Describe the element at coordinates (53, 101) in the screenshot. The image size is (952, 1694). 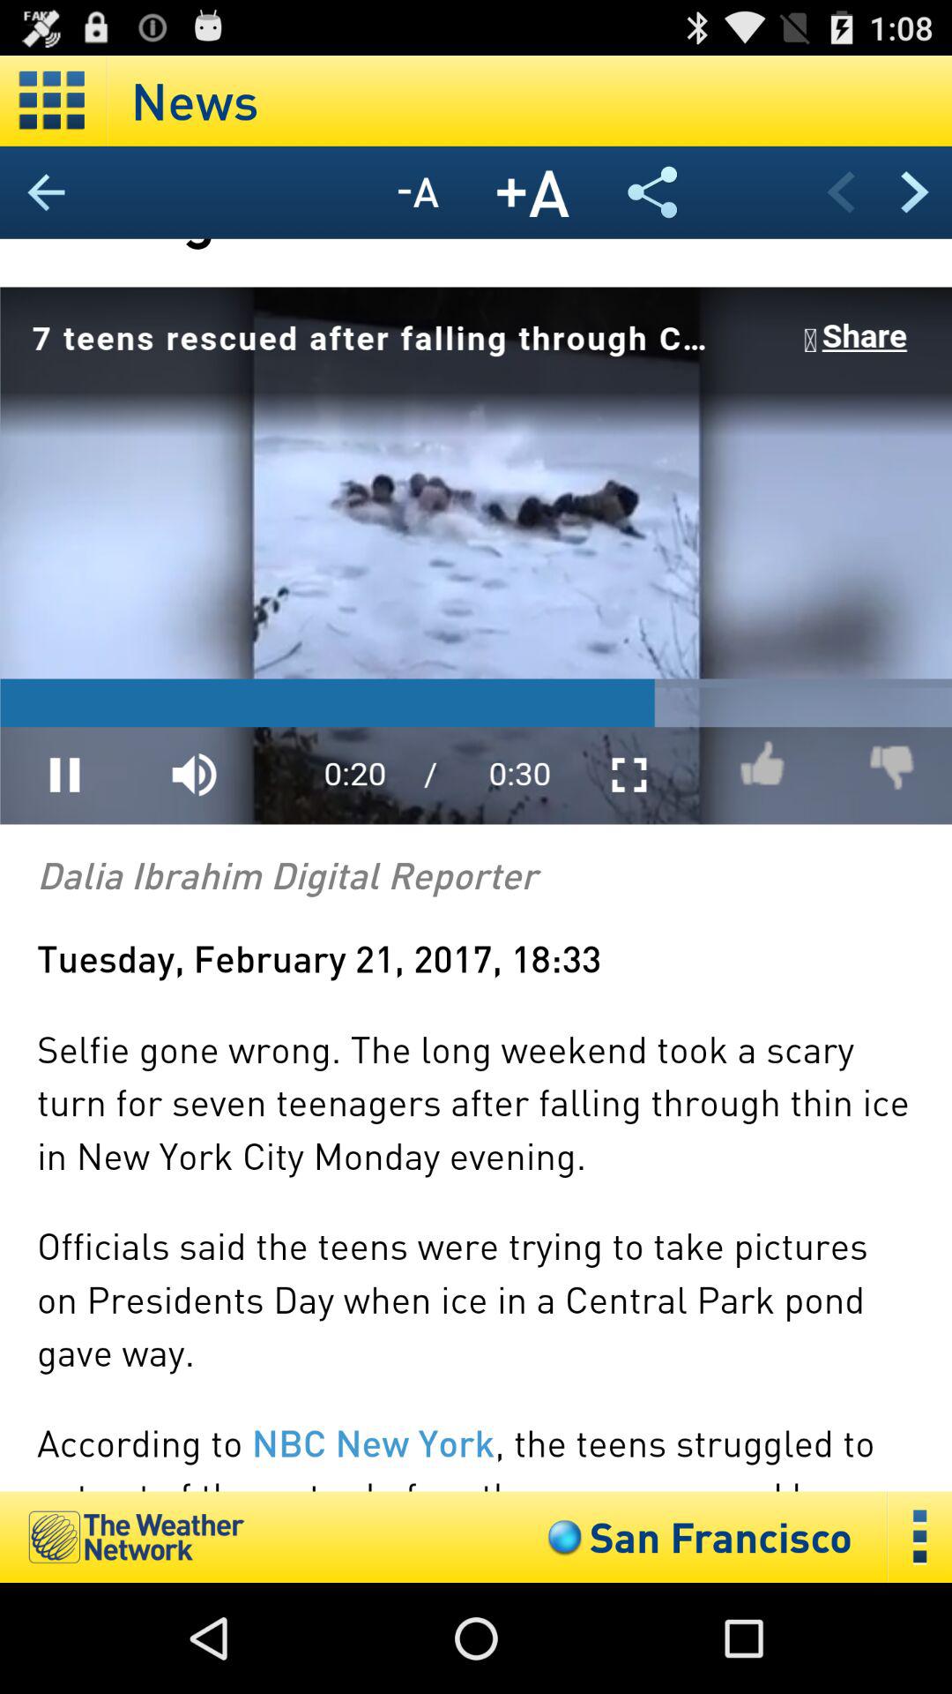
I see `option` at that location.